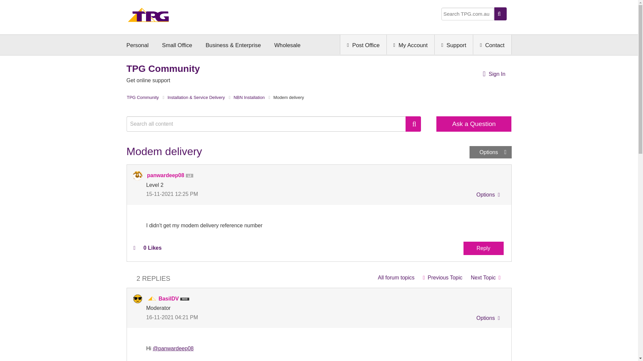 The image size is (643, 361). What do you see at coordinates (191, 176) in the screenshot?
I see `Level 2` at bounding box center [191, 176].